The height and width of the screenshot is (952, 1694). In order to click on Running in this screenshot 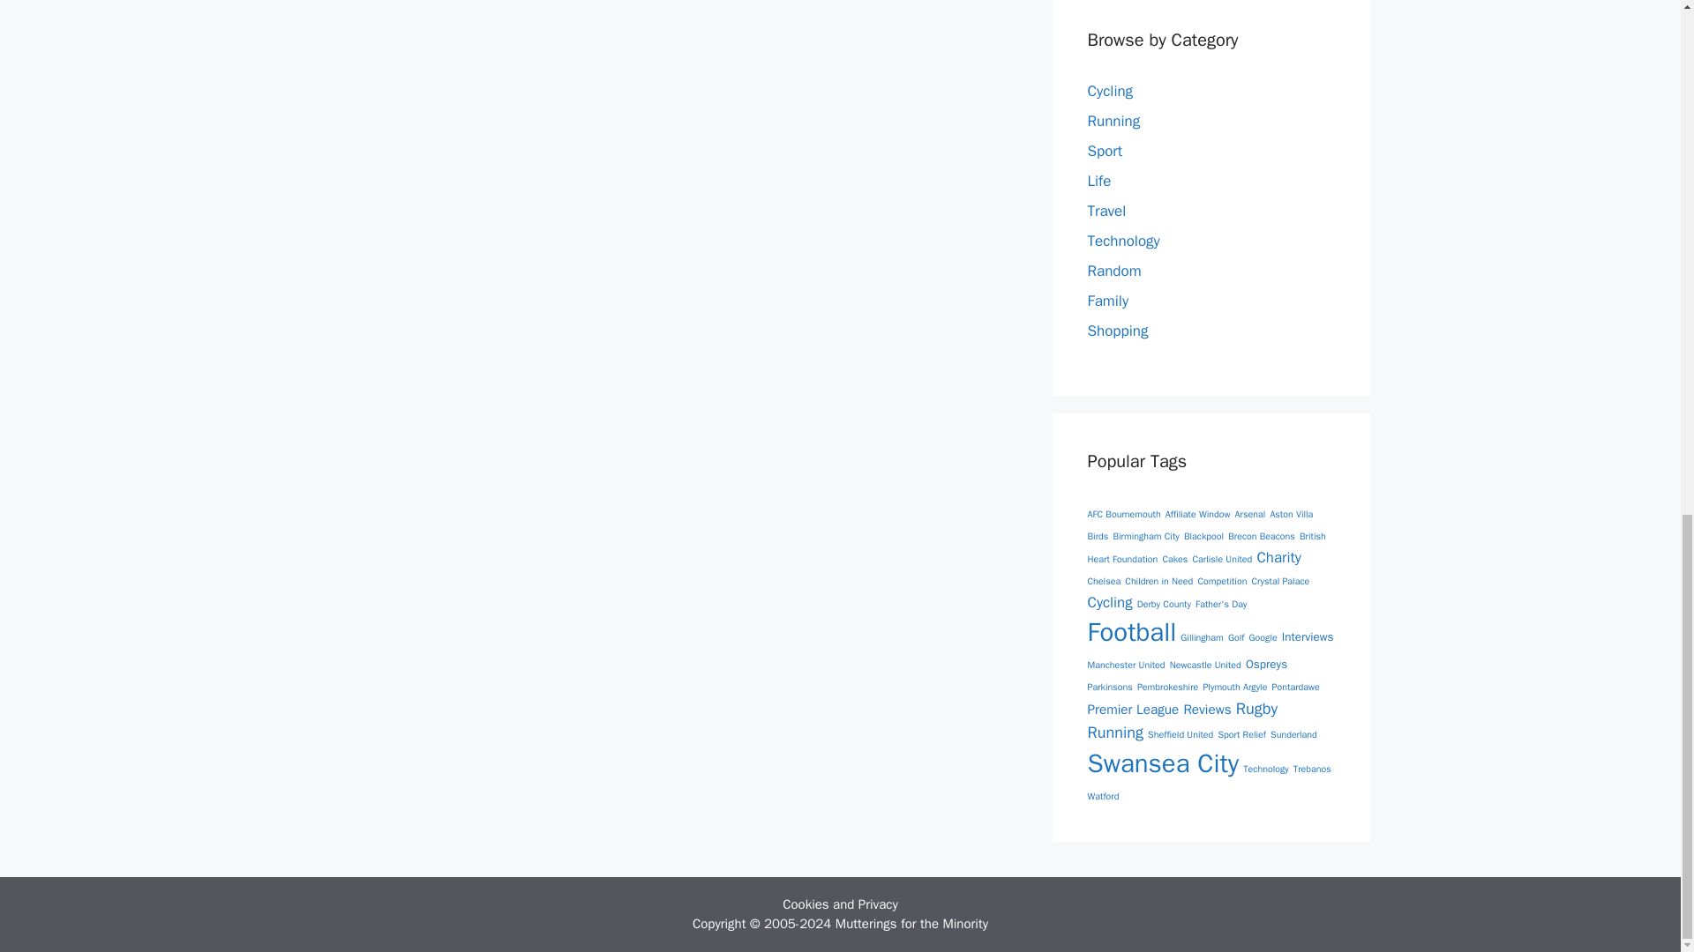, I will do `click(1113, 121)`.